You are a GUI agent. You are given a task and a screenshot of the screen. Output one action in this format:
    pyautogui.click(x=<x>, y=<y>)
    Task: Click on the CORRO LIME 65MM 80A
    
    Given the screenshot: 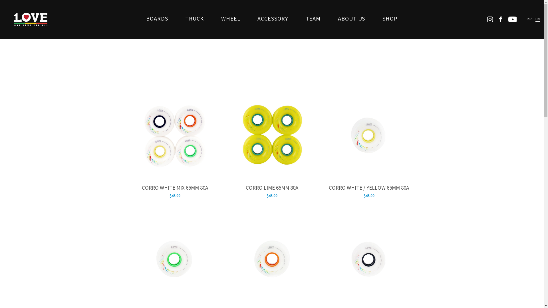 What is the action you would take?
    pyautogui.click(x=272, y=189)
    